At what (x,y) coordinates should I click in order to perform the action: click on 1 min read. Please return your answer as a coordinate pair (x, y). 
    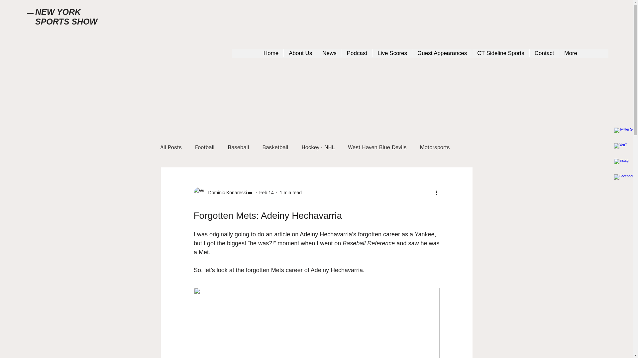
    Looking at the image, I should click on (291, 192).